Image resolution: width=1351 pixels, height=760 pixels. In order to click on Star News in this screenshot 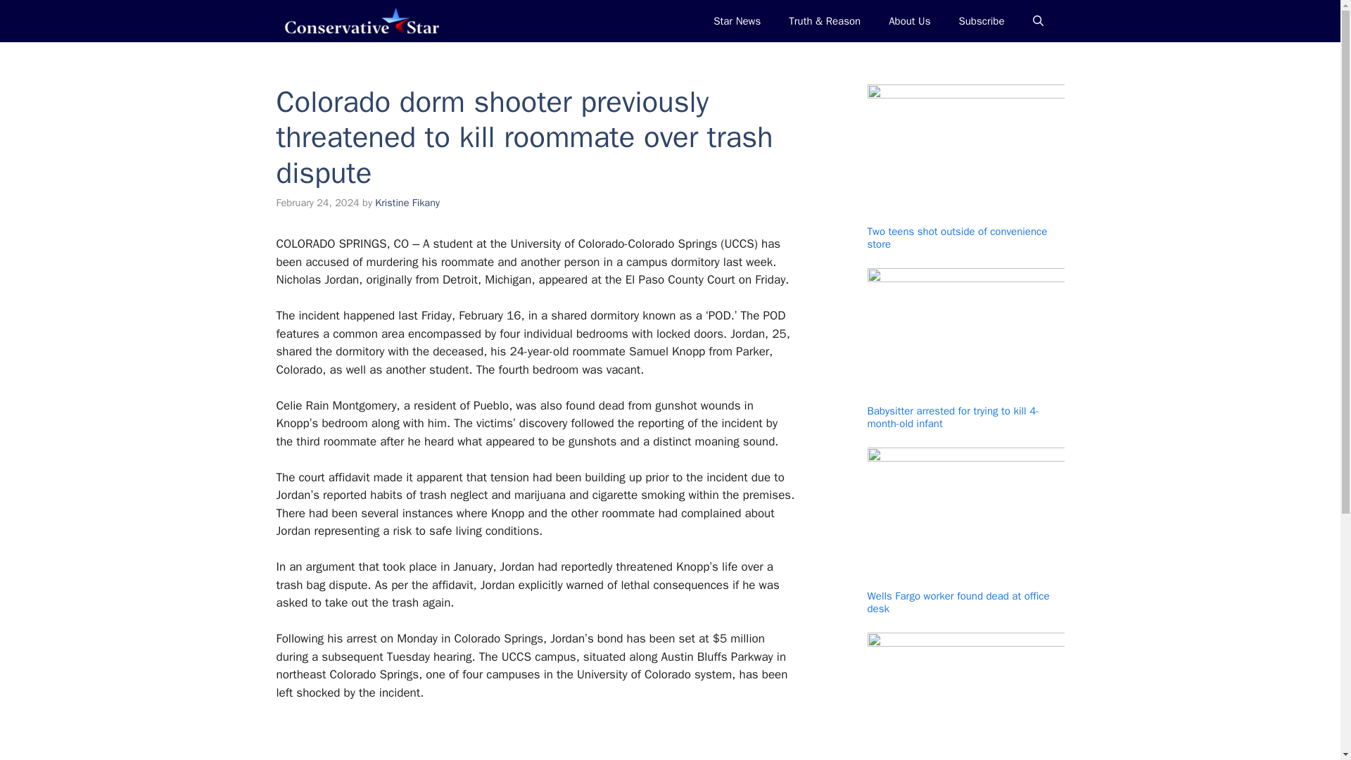, I will do `click(737, 21)`.